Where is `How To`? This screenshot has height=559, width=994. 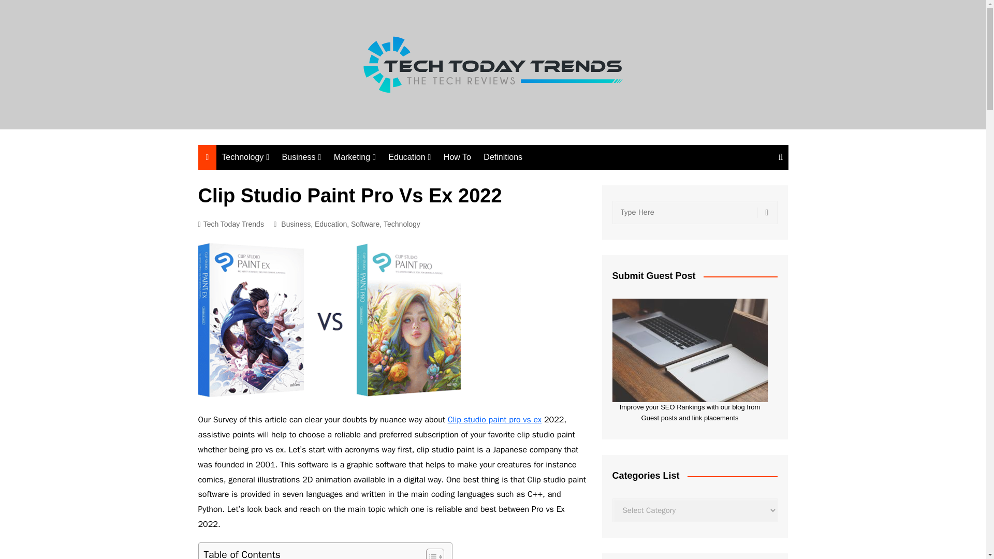
How To is located at coordinates (457, 157).